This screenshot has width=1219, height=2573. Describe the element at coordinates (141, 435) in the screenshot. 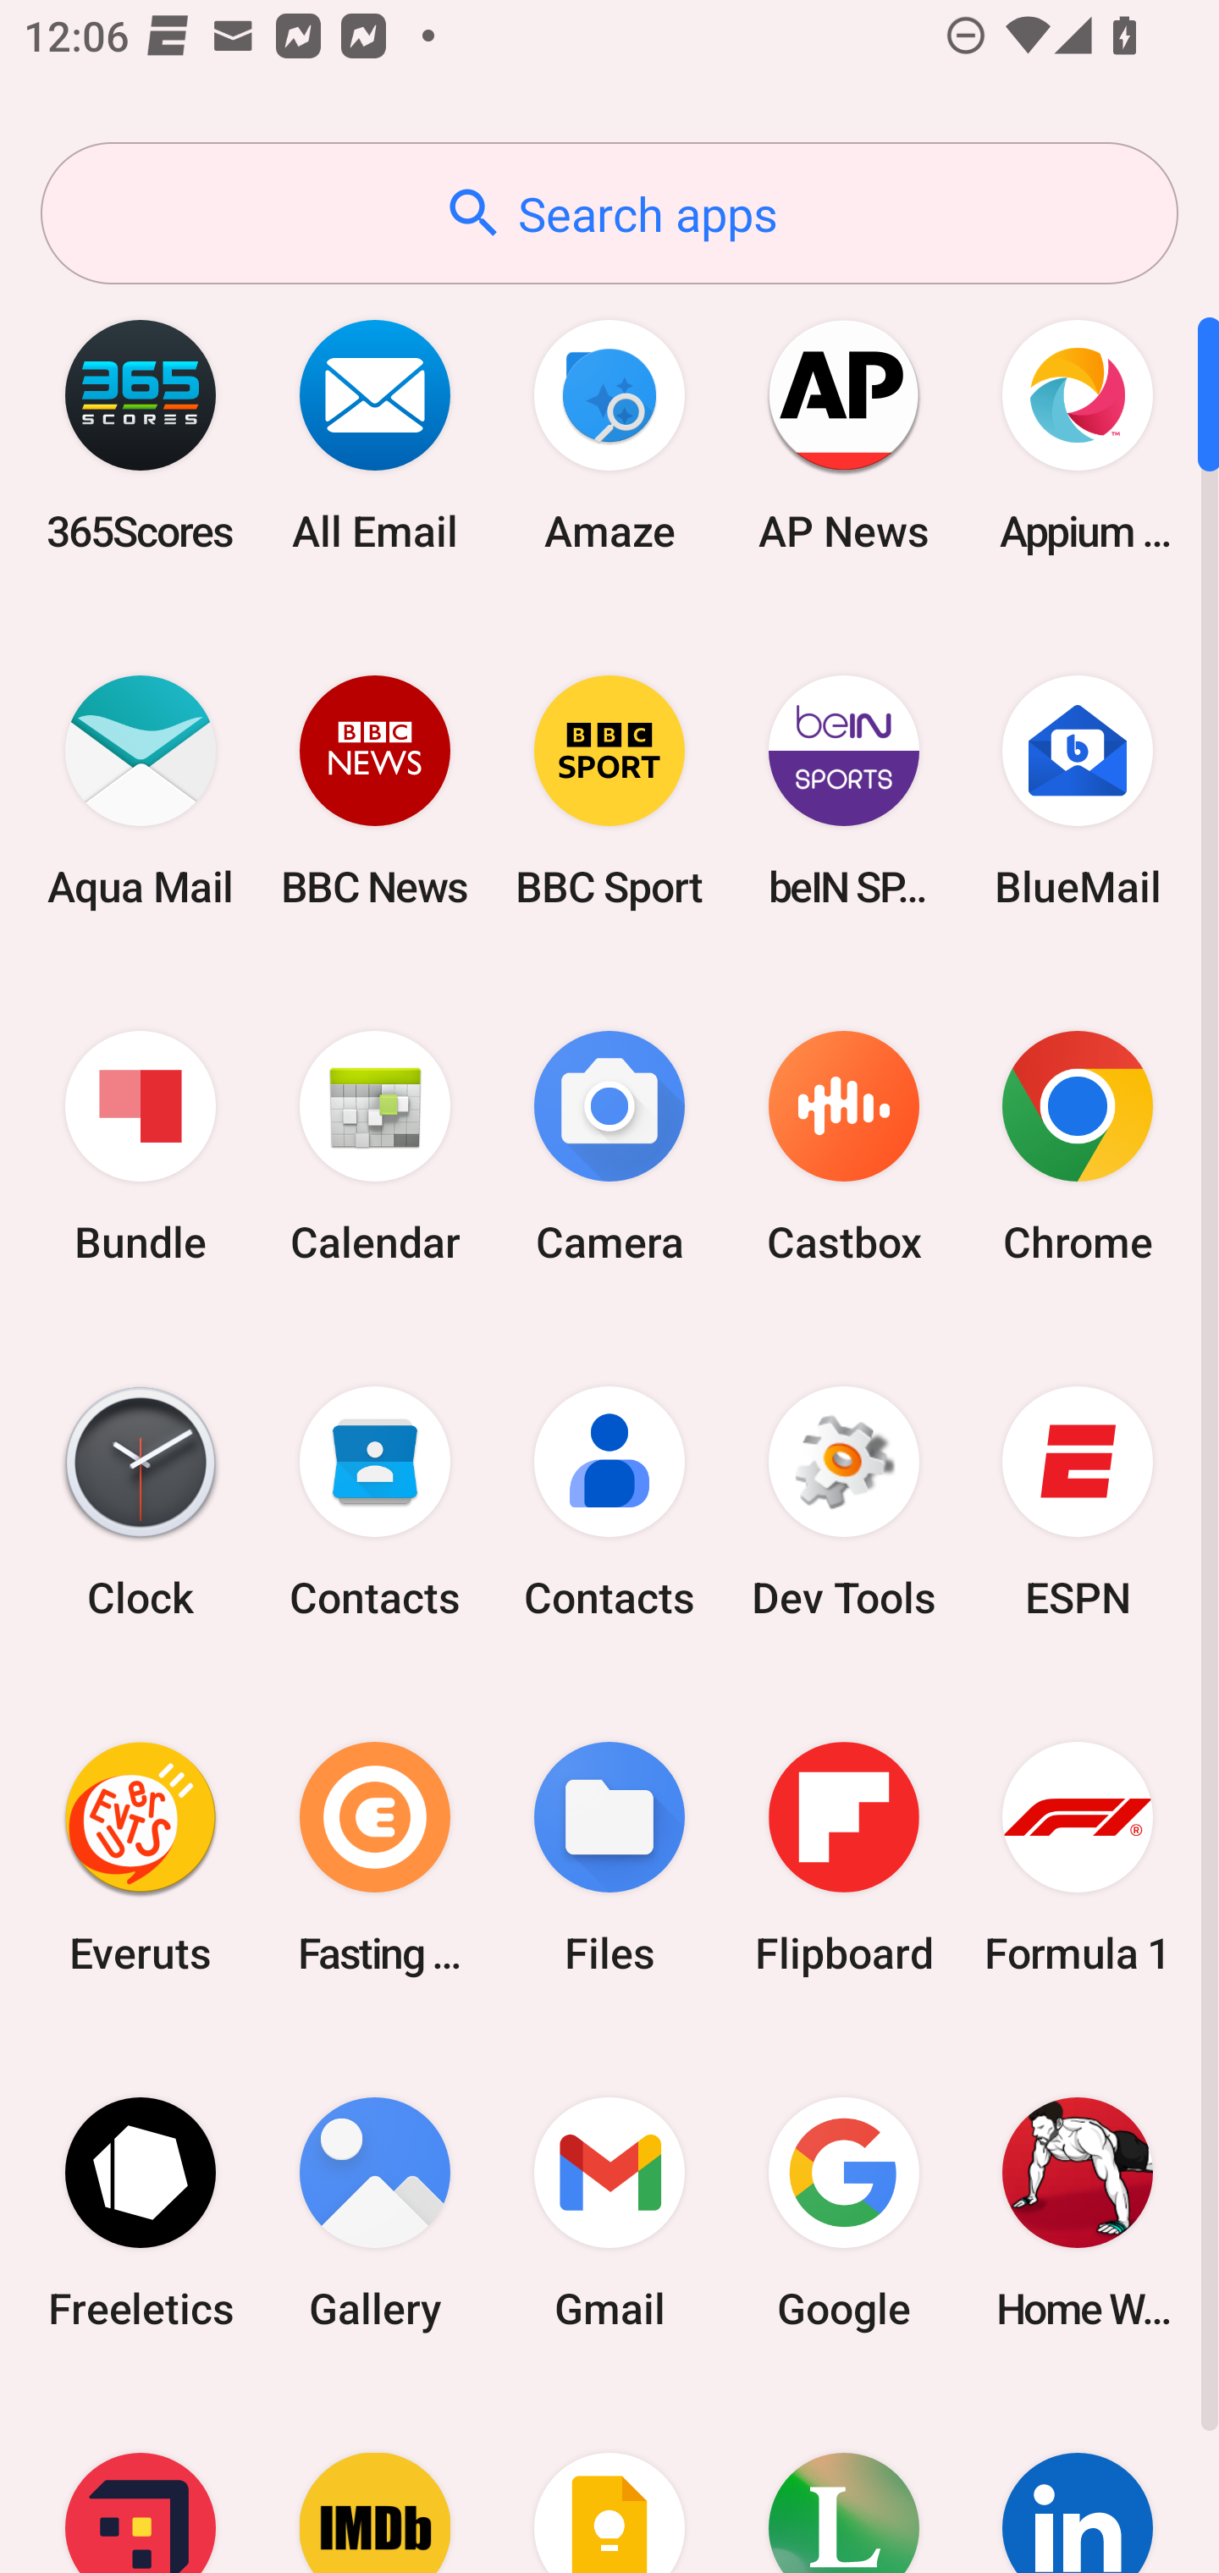

I see `365Scores` at that location.